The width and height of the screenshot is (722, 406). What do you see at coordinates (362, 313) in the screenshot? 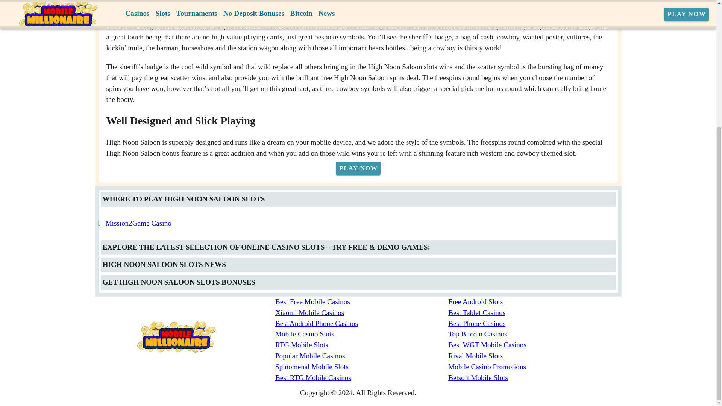
I see `Xiaomi Mobile Casinos` at bounding box center [362, 313].